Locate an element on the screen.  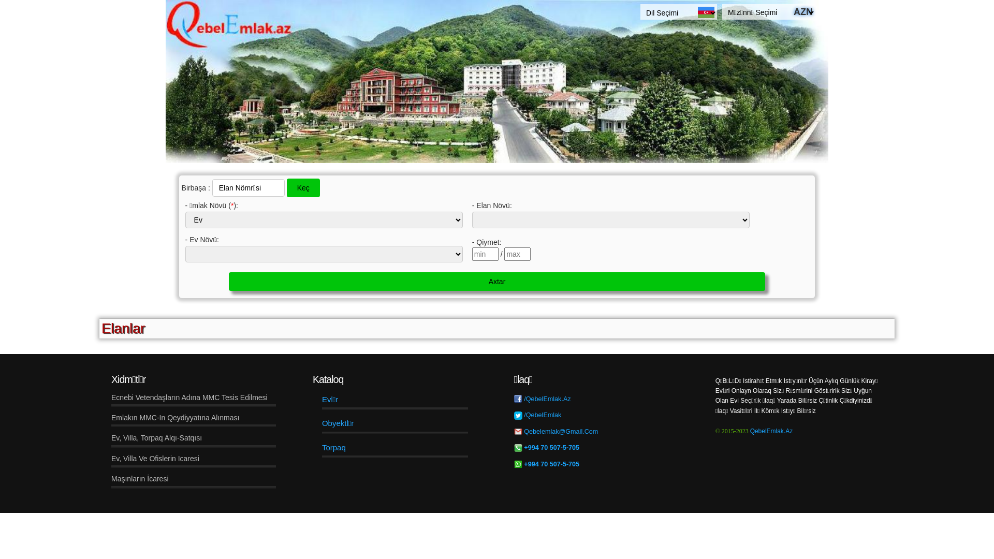
+994 70 507-5-705 is located at coordinates (551, 448).